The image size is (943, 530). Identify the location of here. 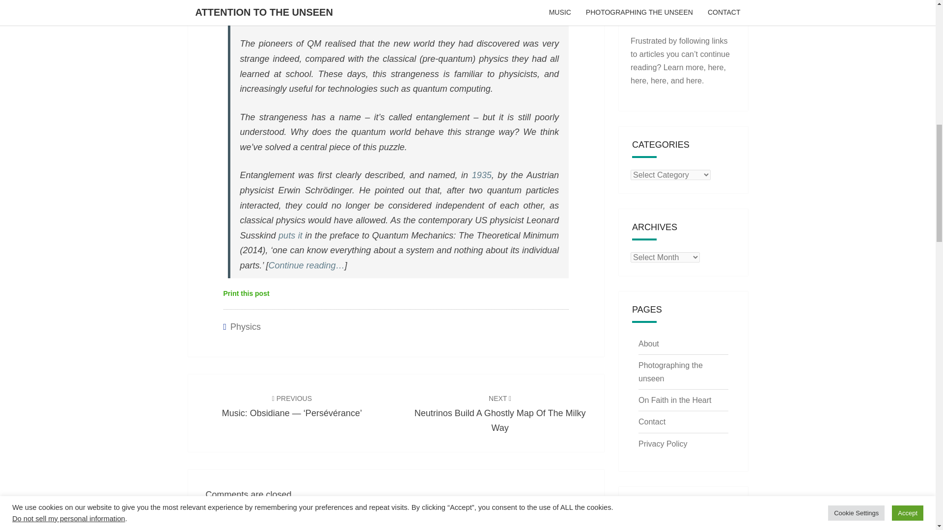
(481, 175).